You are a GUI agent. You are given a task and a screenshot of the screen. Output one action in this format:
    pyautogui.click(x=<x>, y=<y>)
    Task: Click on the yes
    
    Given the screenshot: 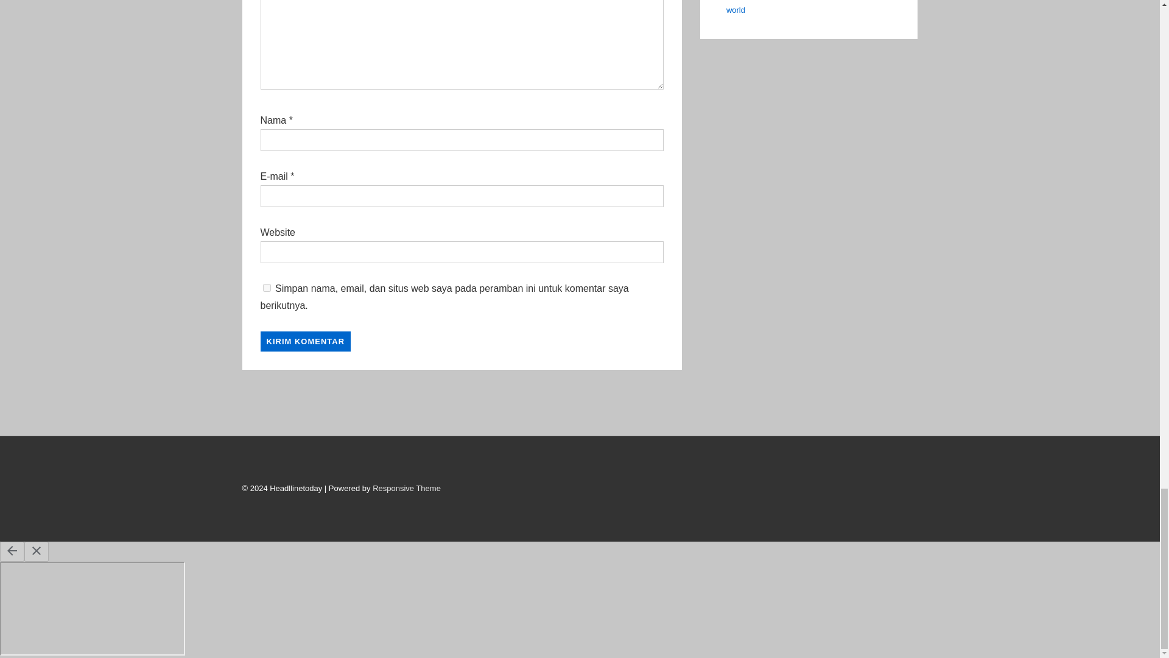 What is the action you would take?
    pyautogui.click(x=267, y=288)
    